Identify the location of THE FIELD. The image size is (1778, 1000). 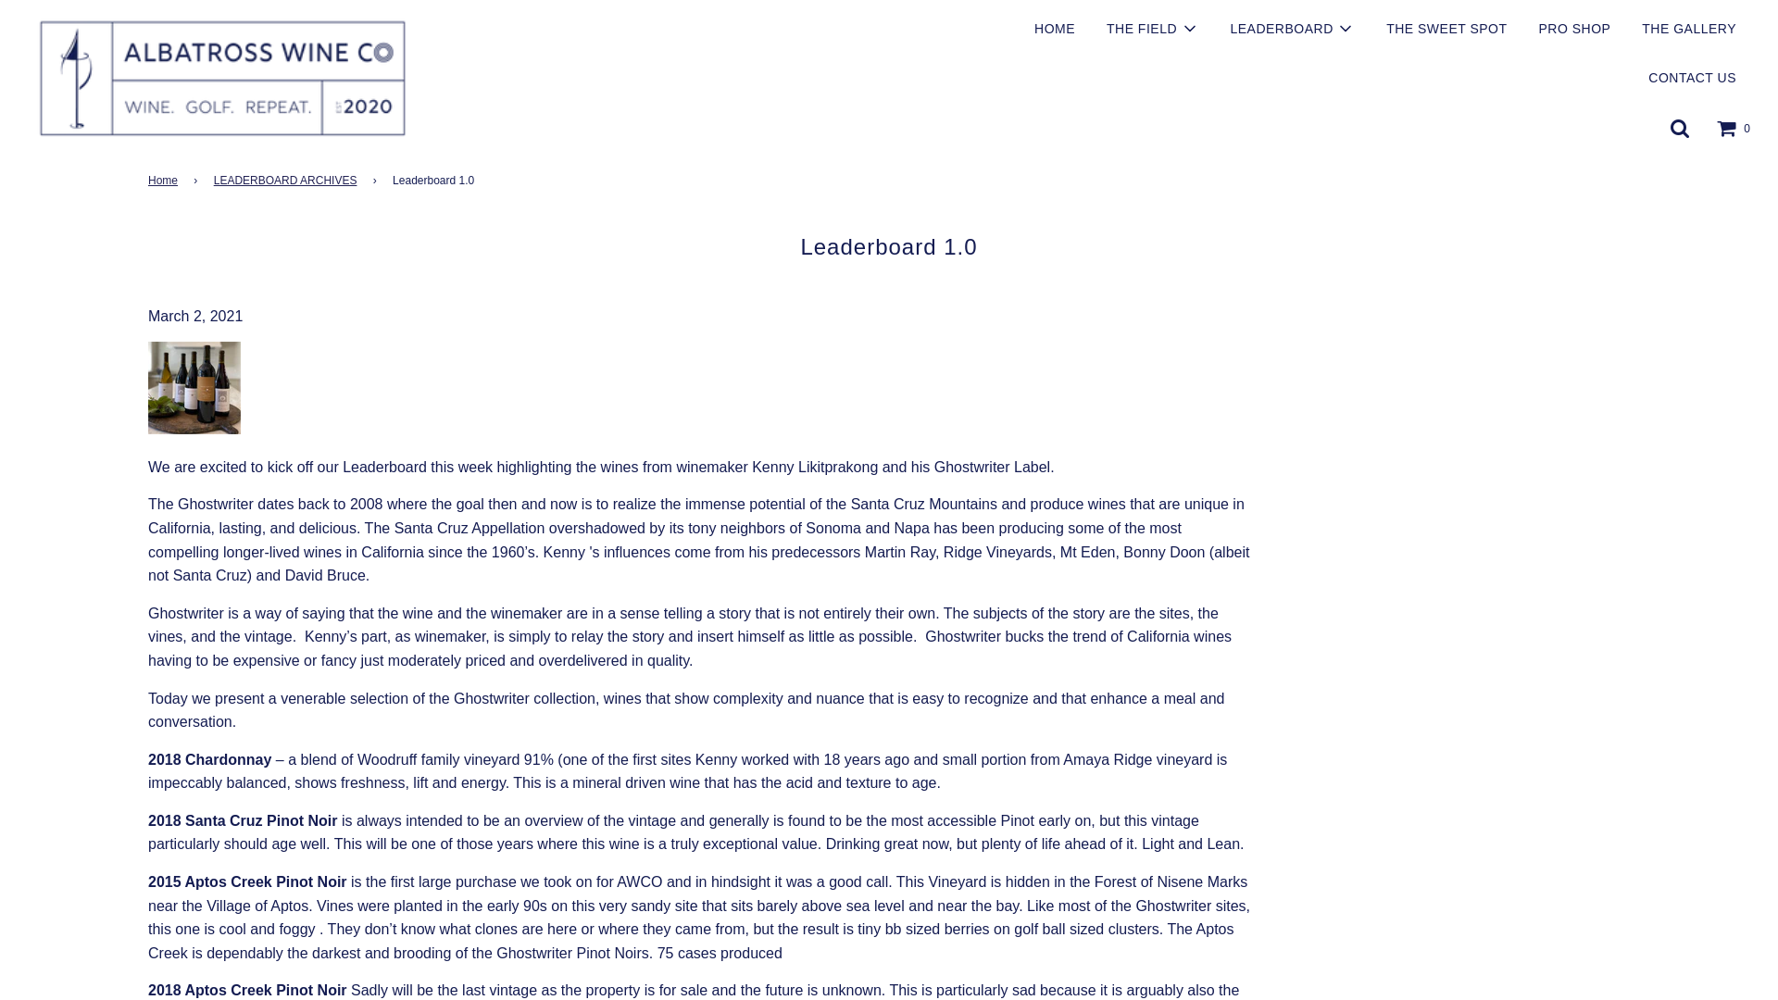
(1152, 29).